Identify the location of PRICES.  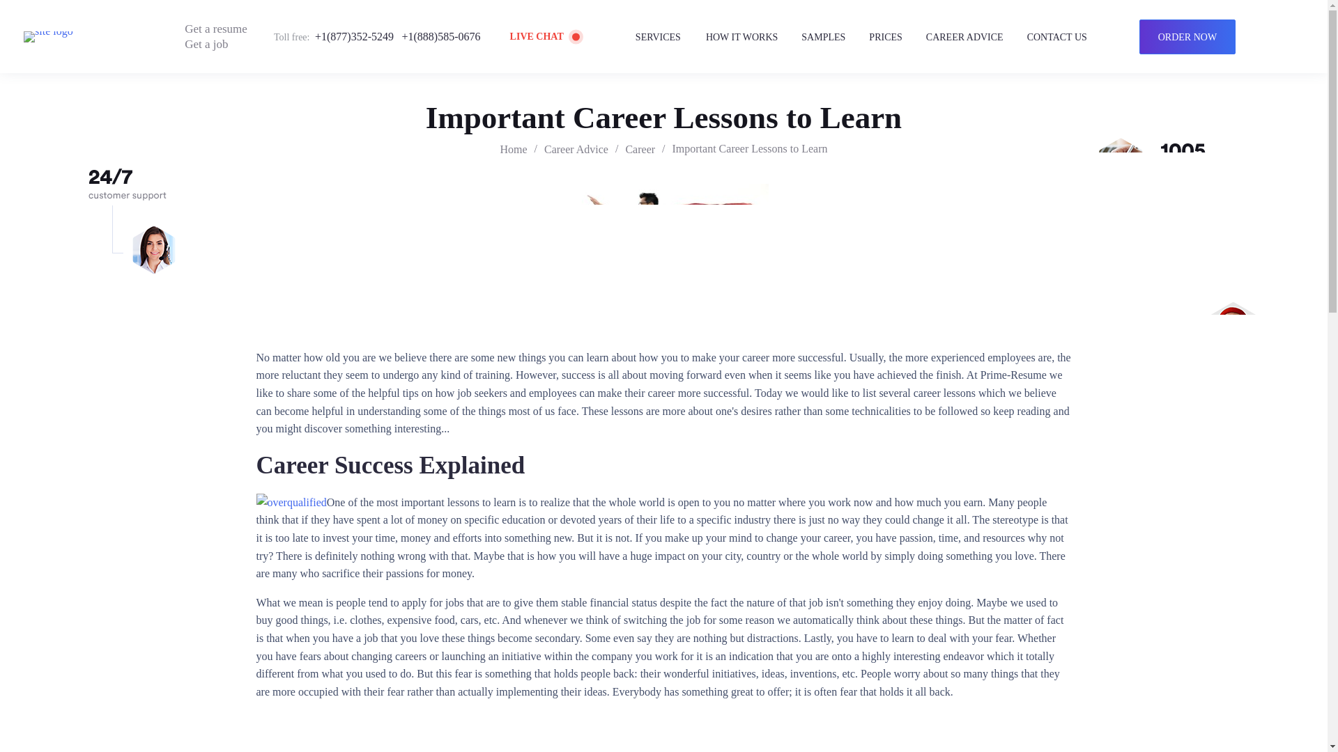
(885, 37).